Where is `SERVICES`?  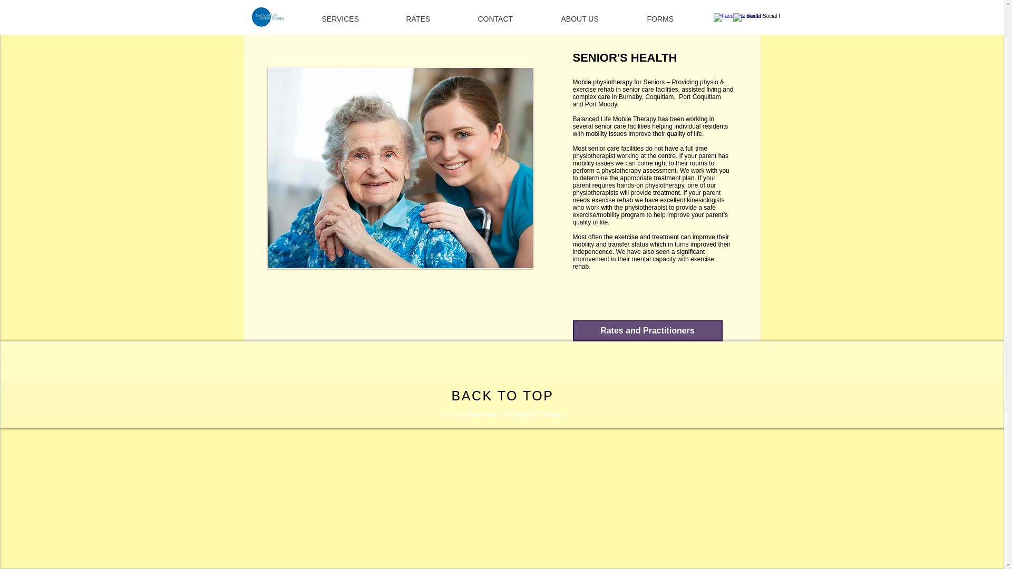
SERVICES is located at coordinates (356, 19).